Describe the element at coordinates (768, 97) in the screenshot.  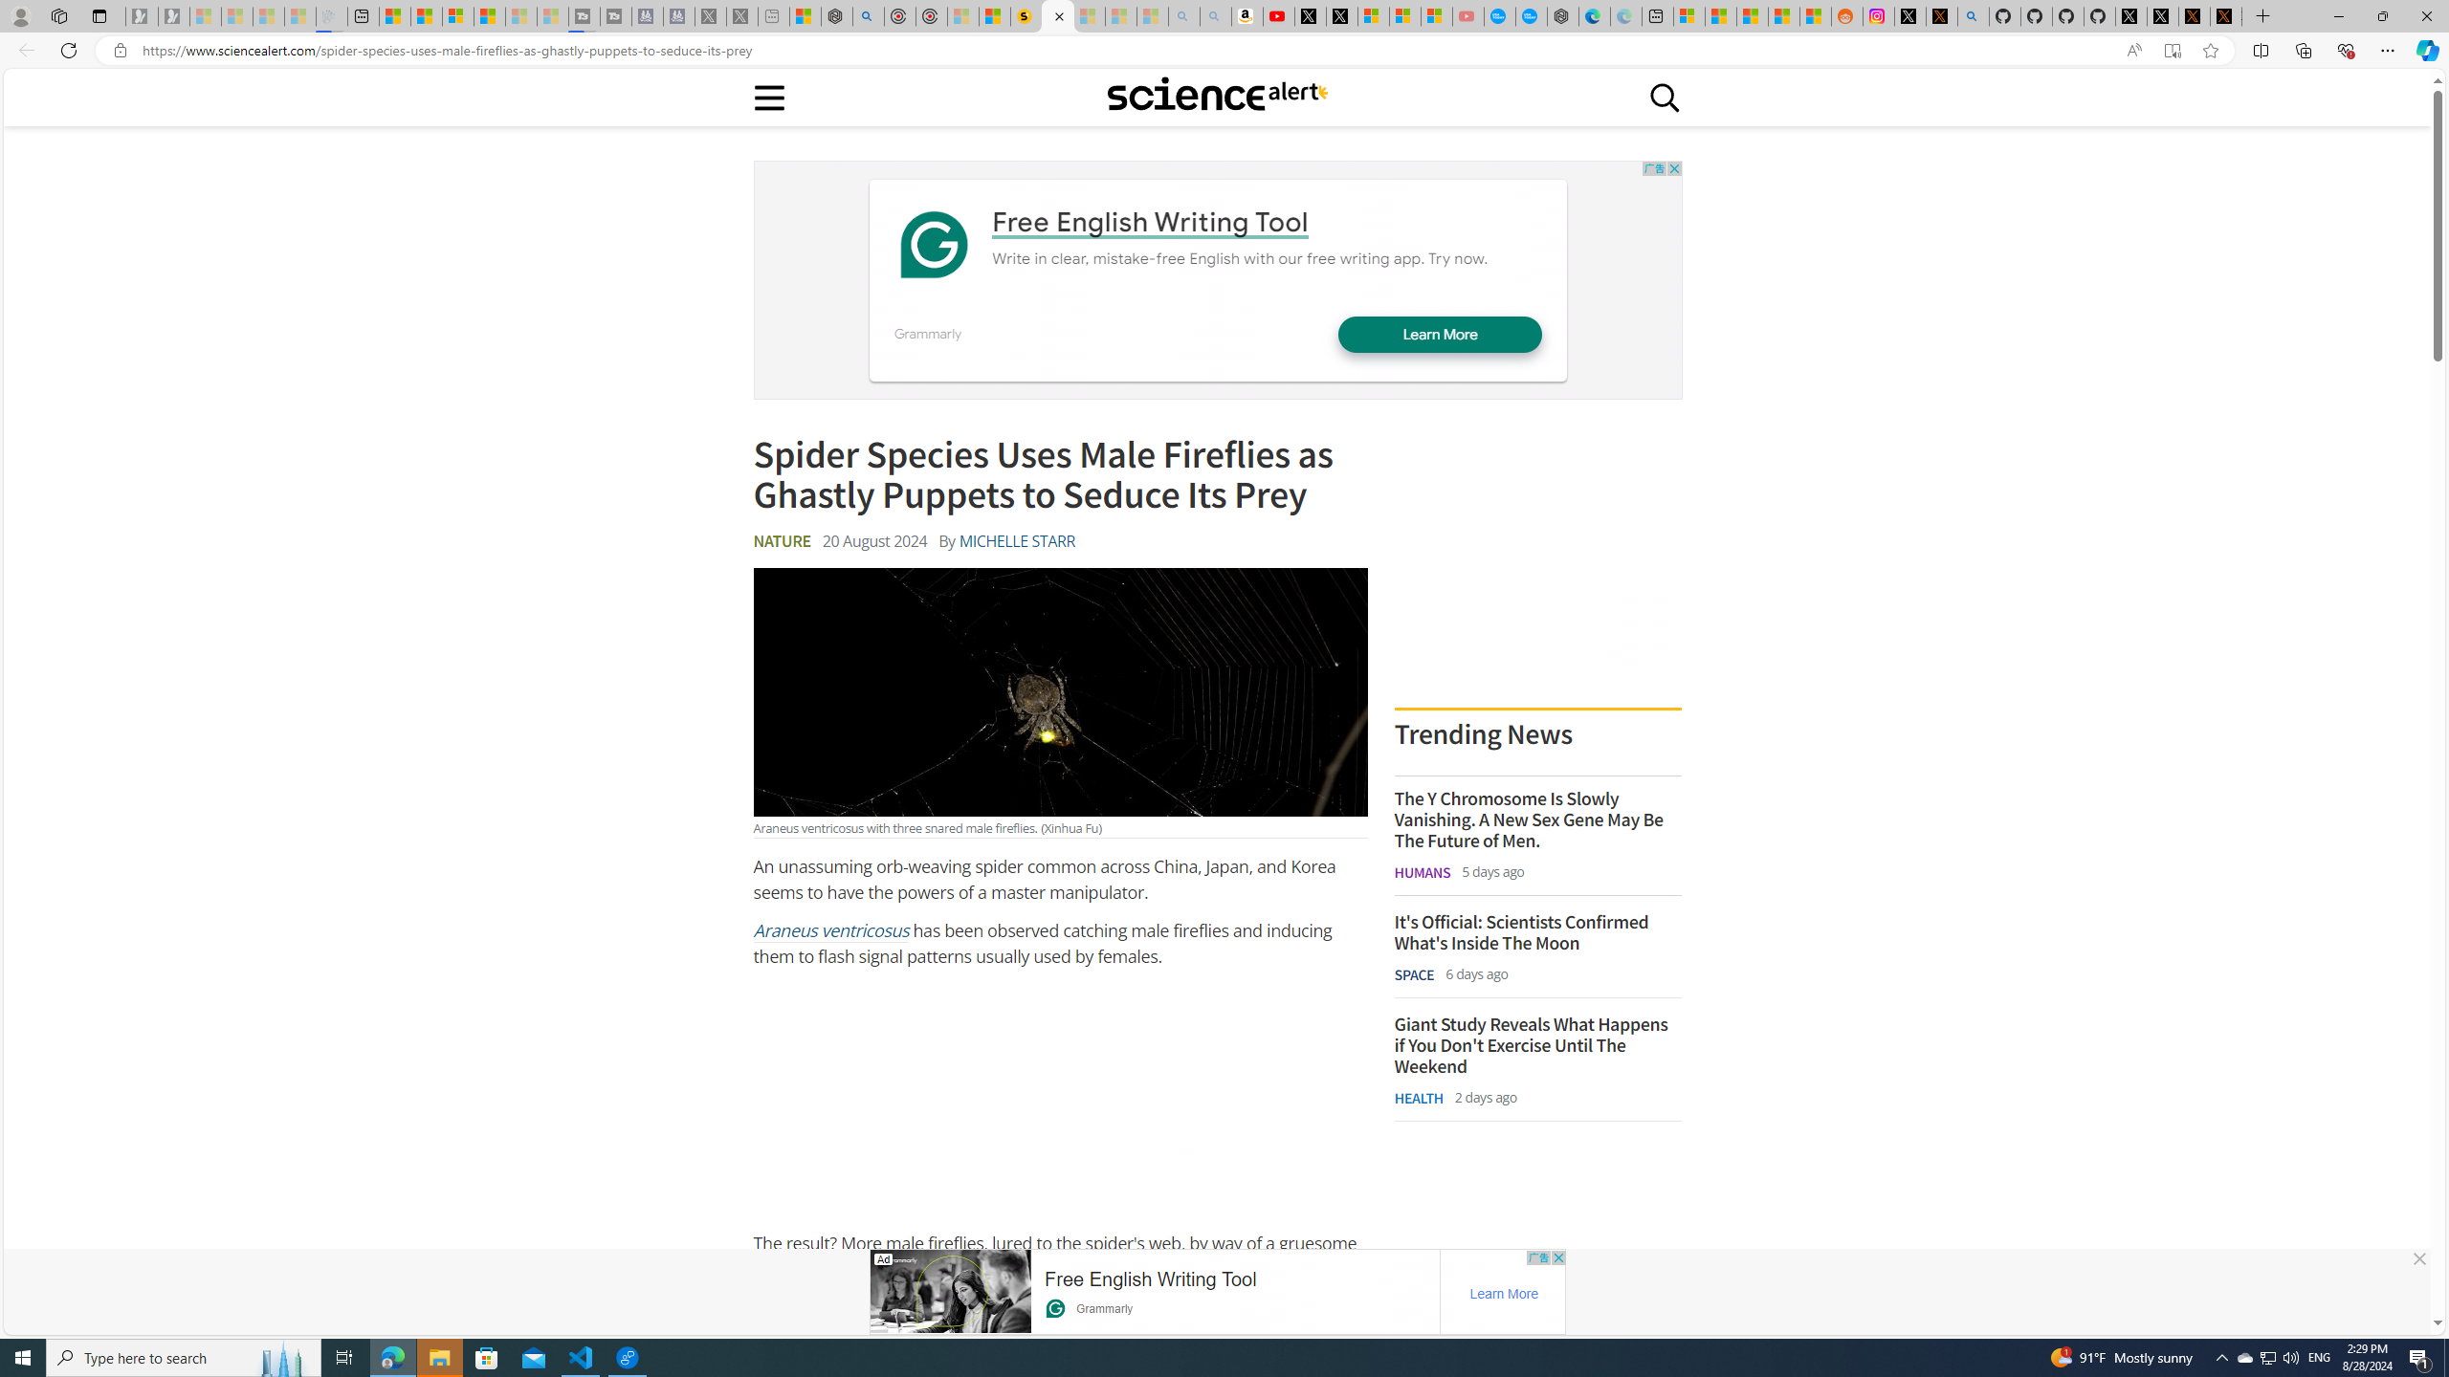
I see `Main menu` at that location.